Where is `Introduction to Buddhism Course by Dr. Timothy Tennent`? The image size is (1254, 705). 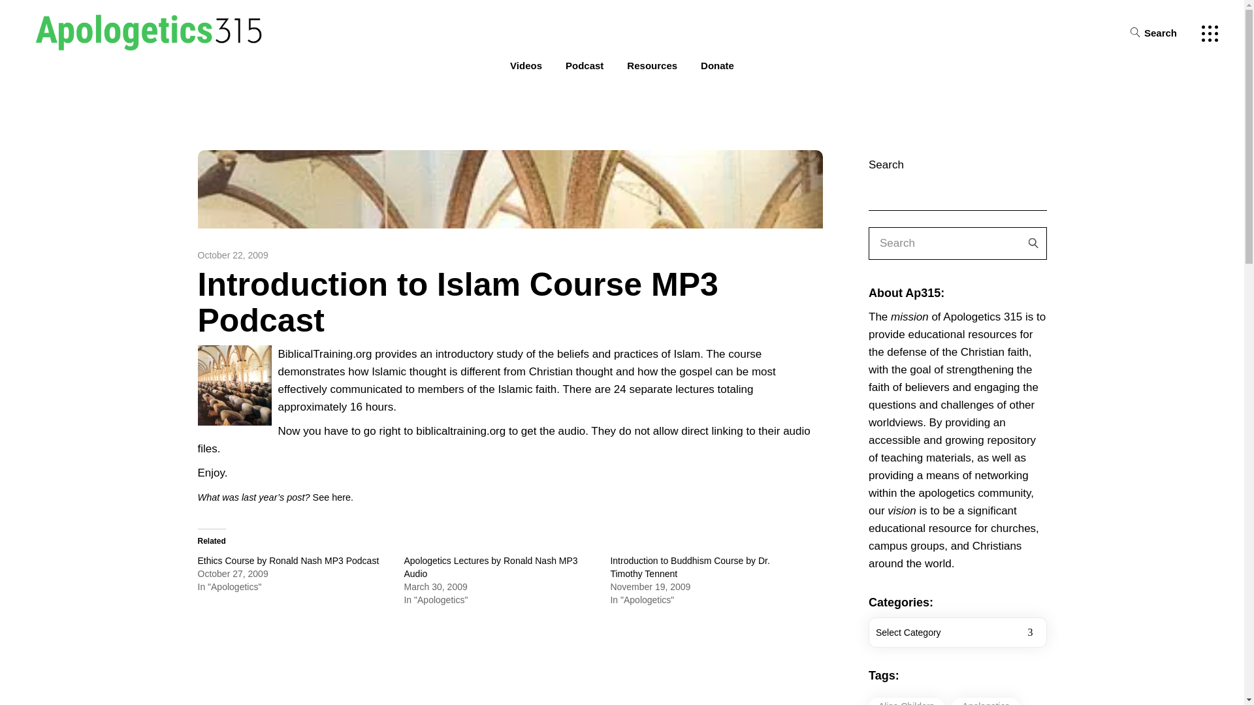
Introduction to Buddhism Course by Dr. Timothy Tennent is located at coordinates (690, 567).